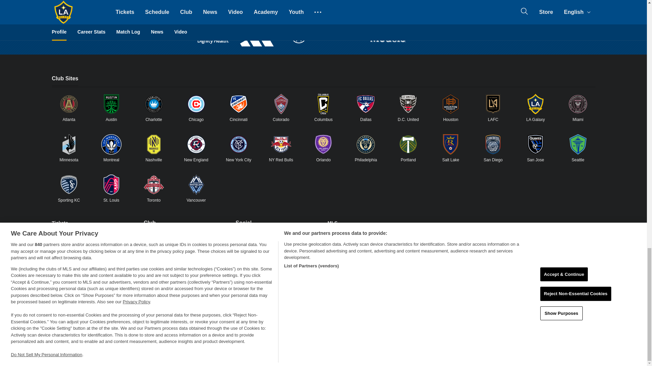 The width and height of the screenshot is (652, 366). I want to click on Link to Dallas, so click(365, 104).